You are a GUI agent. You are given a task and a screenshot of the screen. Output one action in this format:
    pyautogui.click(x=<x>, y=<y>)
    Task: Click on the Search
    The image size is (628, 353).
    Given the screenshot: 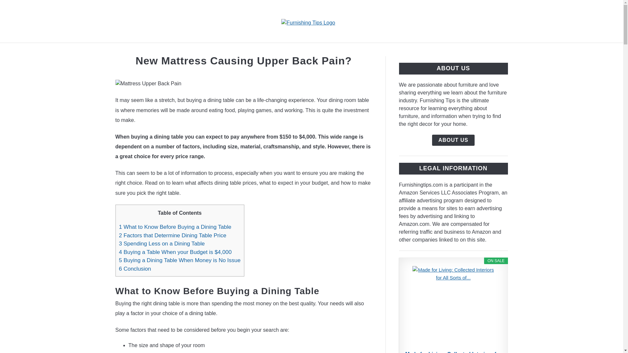 What is the action you would take?
    pyautogui.click(x=519, y=21)
    